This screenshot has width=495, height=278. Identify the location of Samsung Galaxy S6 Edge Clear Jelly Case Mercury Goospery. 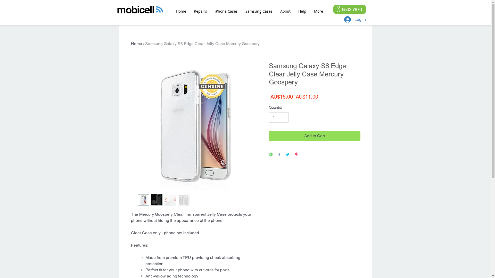
(202, 44).